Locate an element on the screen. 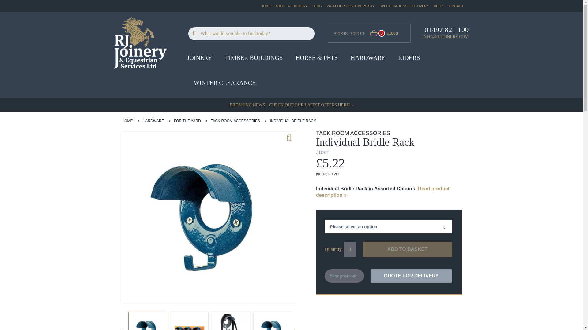 This screenshot has width=588, height=330. SIGN UP is located at coordinates (357, 33).